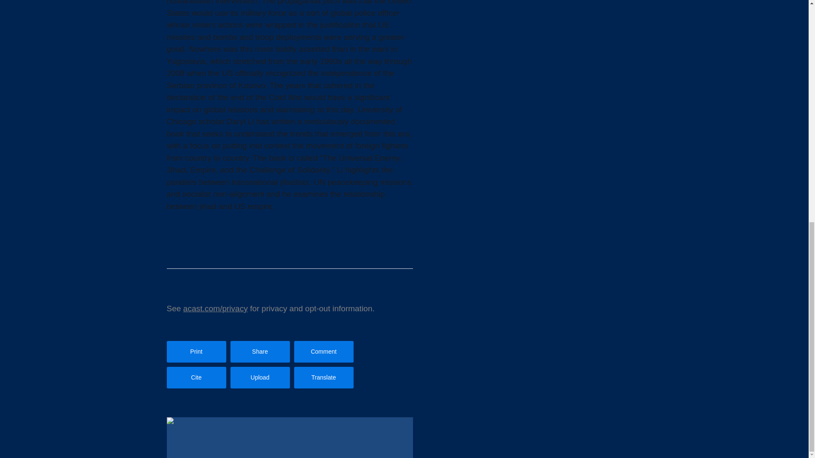 The width and height of the screenshot is (815, 458). What do you see at coordinates (259, 377) in the screenshot?
I see `Upload` at bounding box center [259, 377].